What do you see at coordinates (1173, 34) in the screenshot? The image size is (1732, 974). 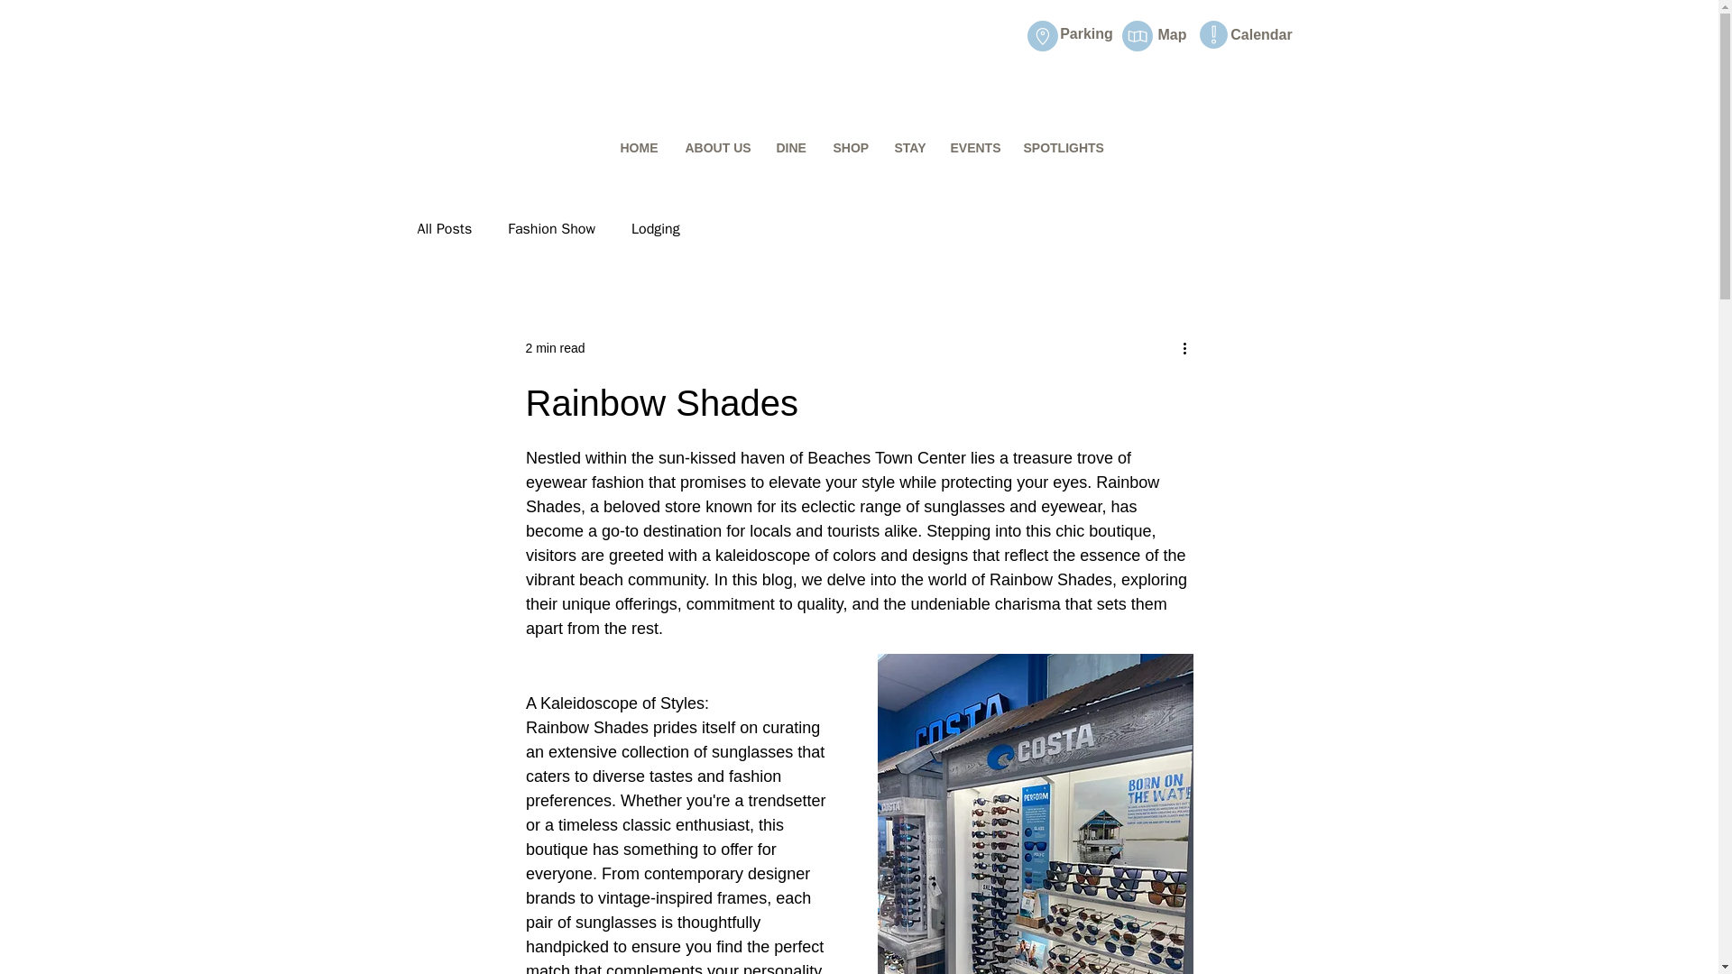 I see `Map` at bounding box center [1173, 34].